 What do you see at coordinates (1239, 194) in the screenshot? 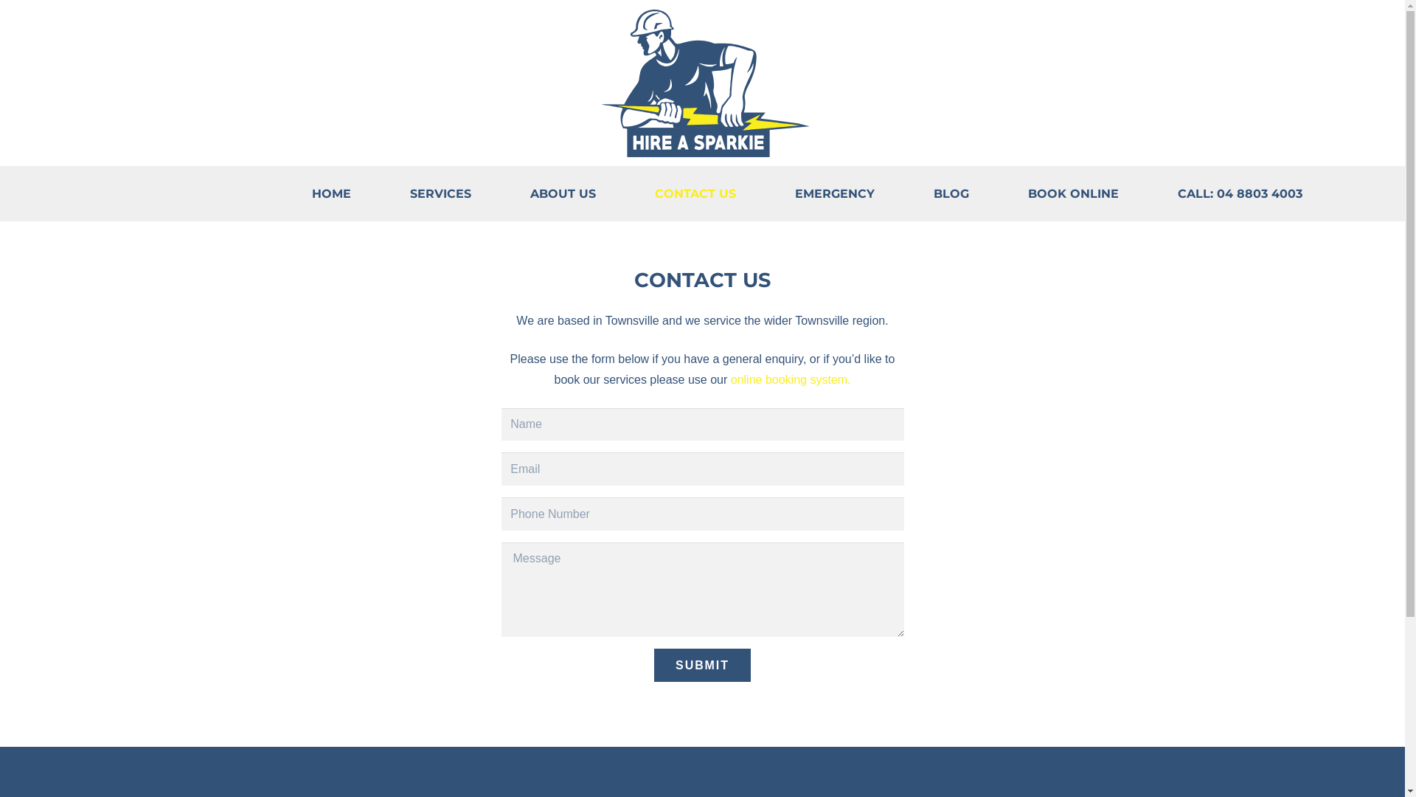
I see `CALL: 04 8803 4003` at bounding box center [1239, 194].